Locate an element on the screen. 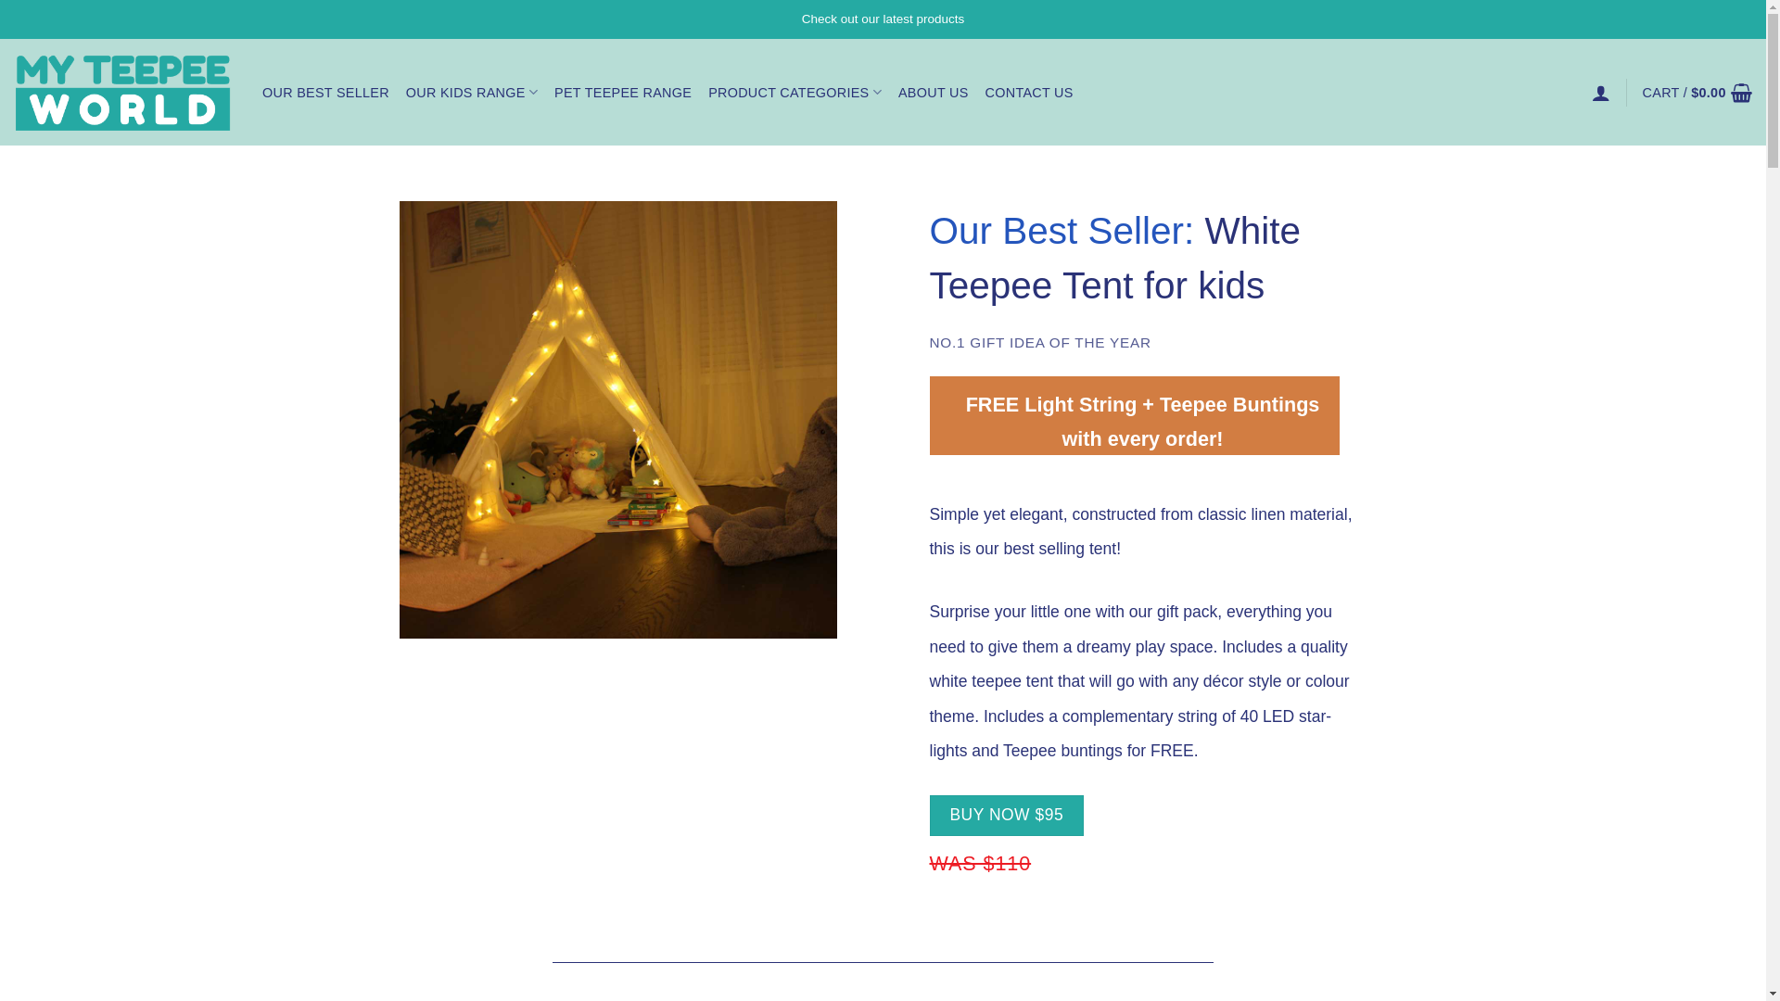  OUR BEST SELLER is located at coordinates (326, 93).